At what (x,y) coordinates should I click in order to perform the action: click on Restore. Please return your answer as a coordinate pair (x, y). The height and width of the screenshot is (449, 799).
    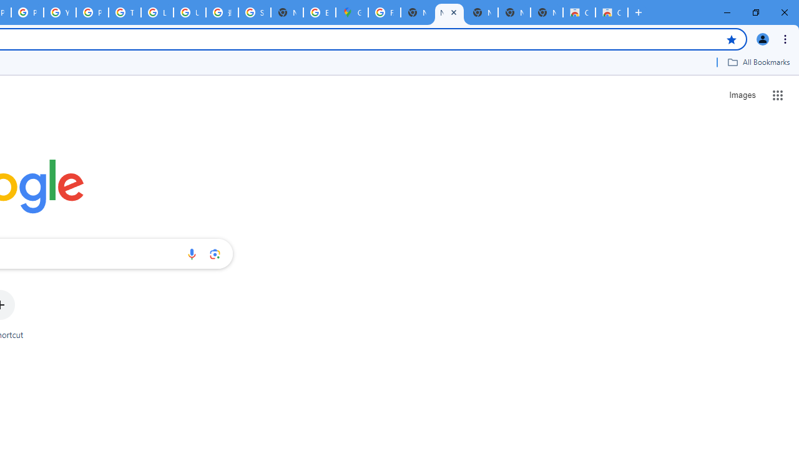
    Looking at the image, I should click on (755, 12).